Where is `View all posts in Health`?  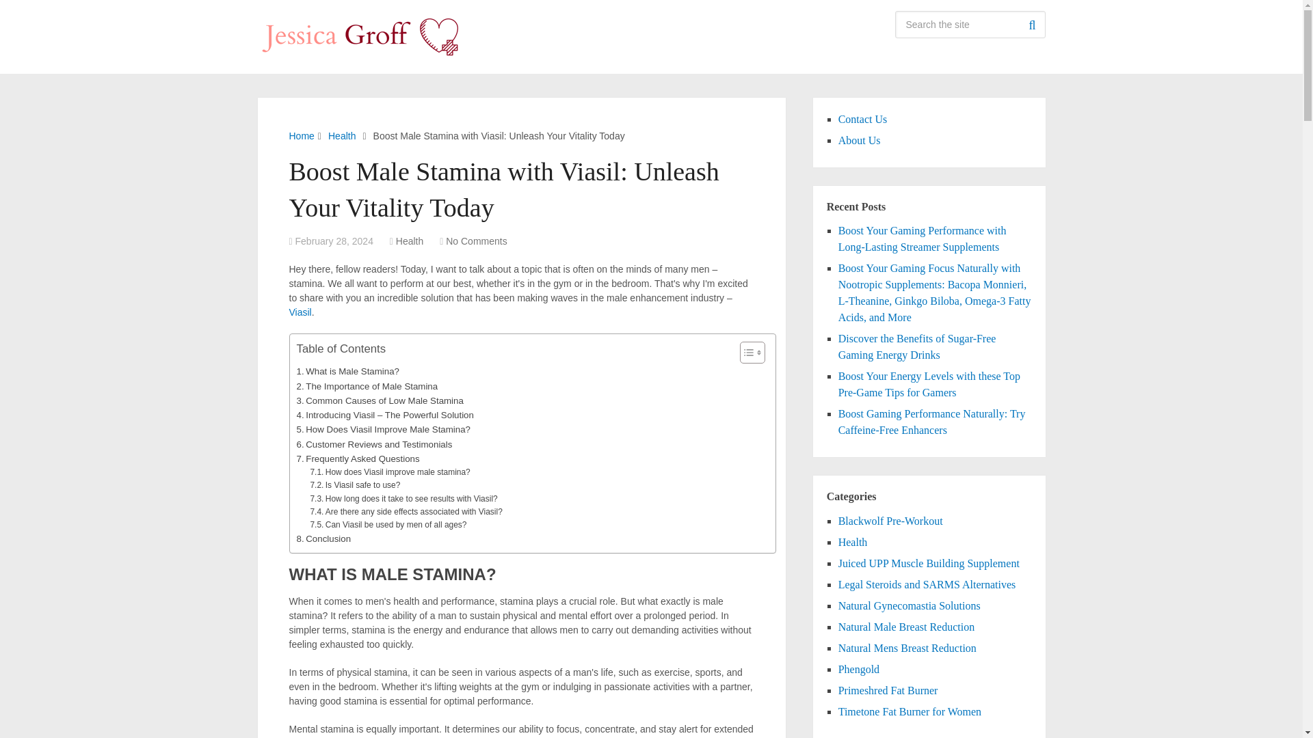 View all posts in Health is located at coordinates (409, 241).